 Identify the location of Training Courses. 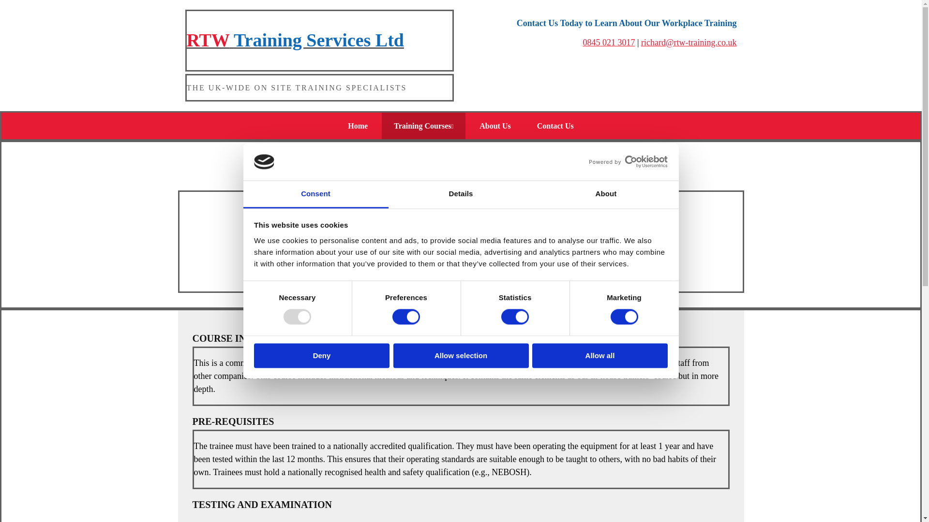
(423, 126).